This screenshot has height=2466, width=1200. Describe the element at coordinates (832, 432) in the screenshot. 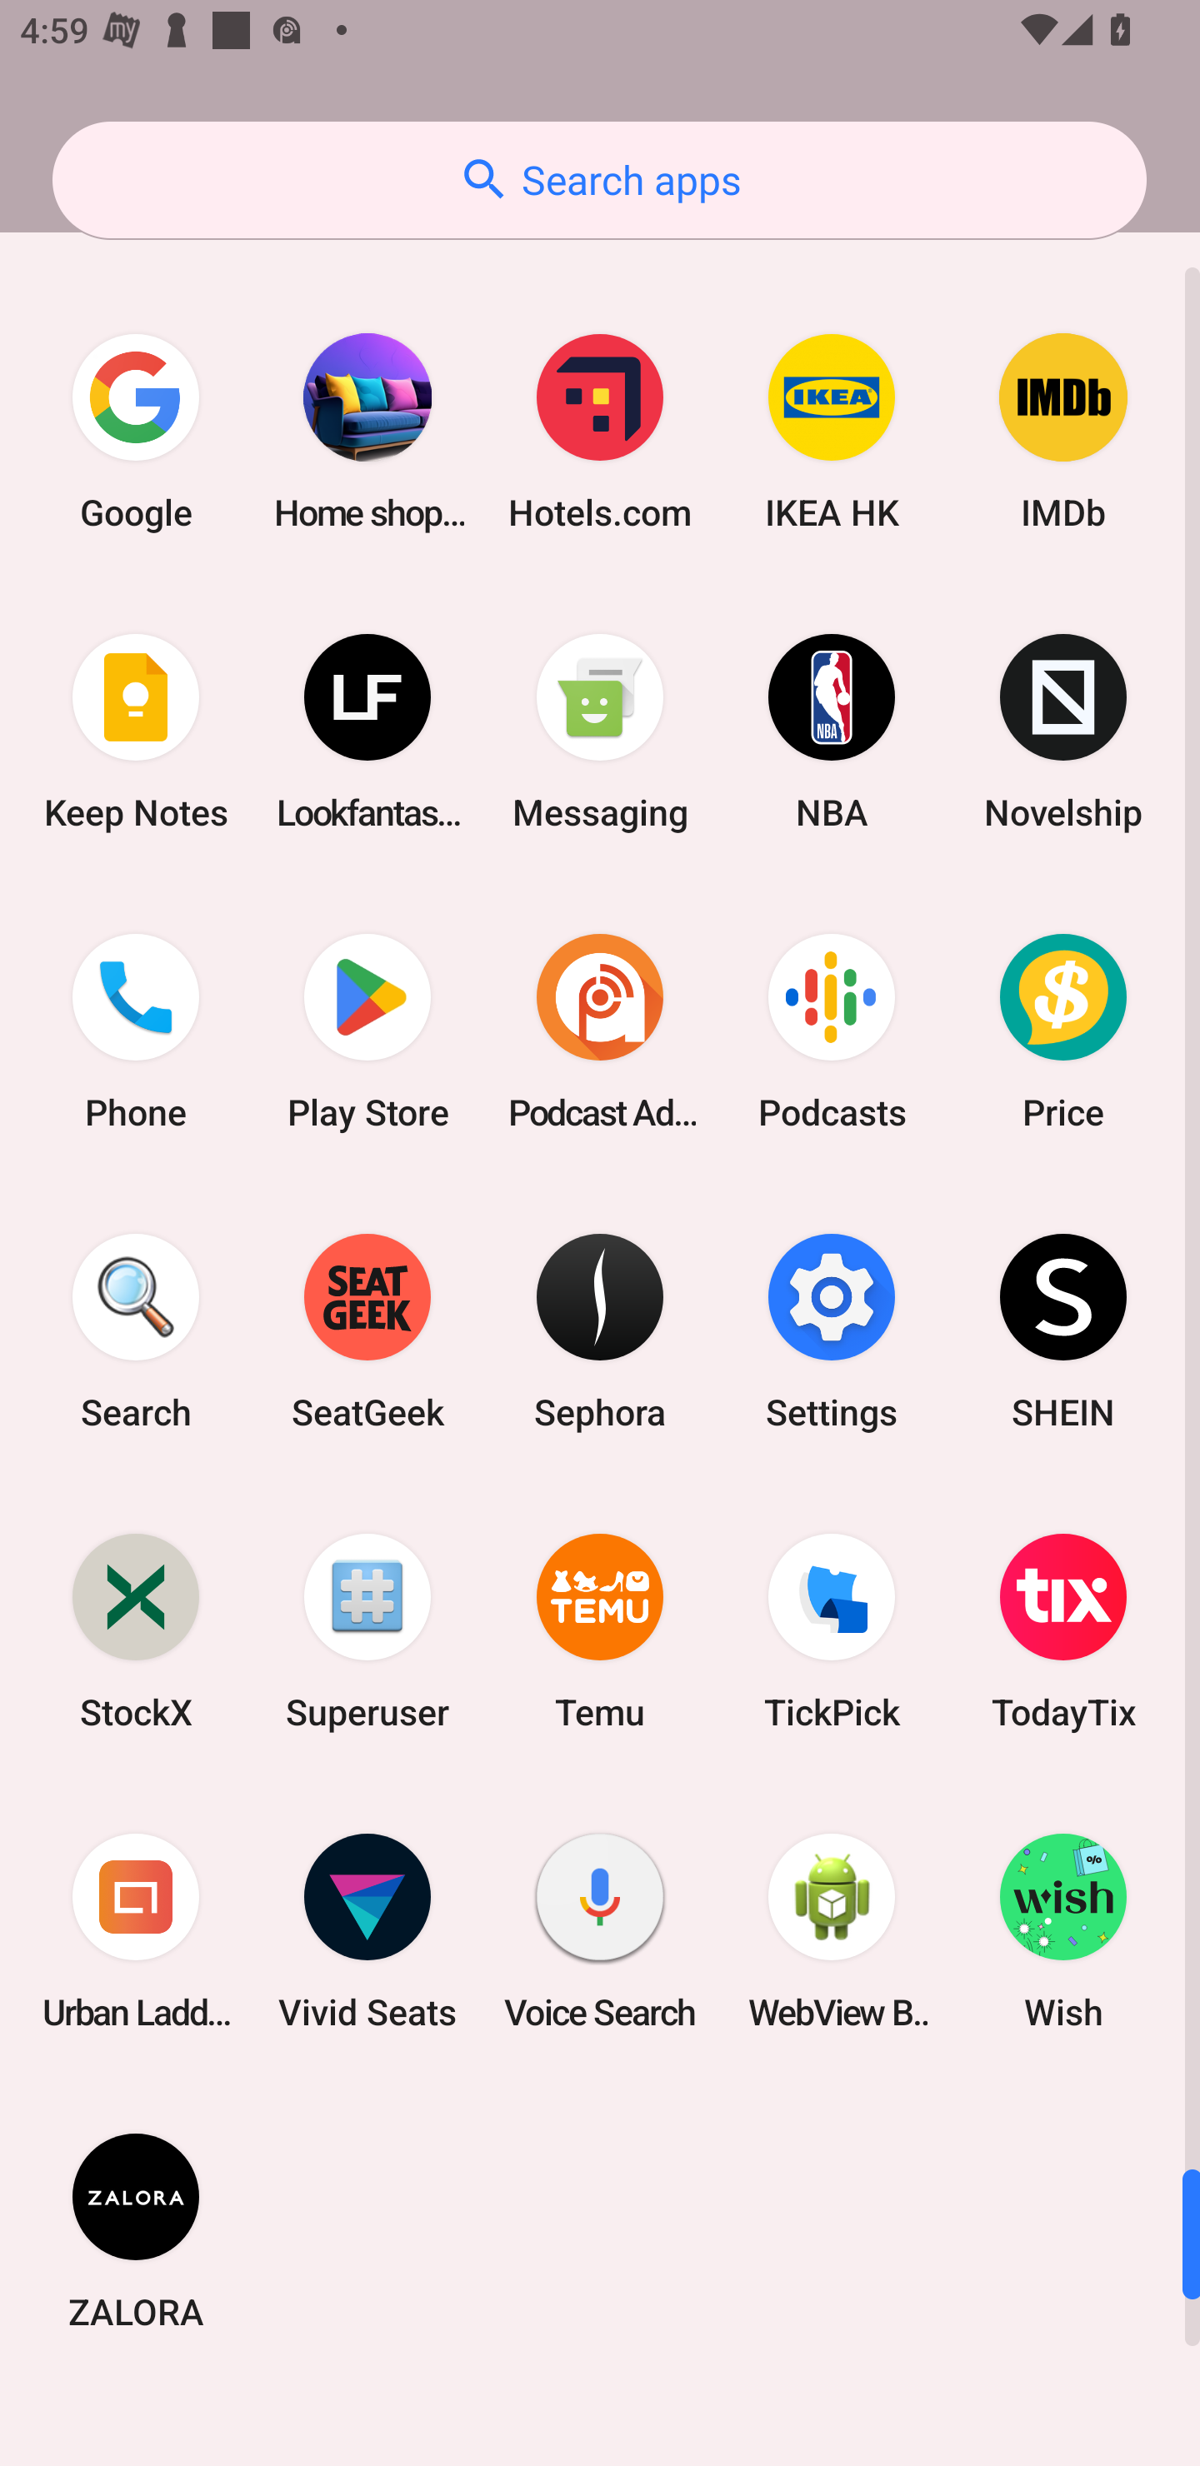

I see `IKEA HK` at that location.